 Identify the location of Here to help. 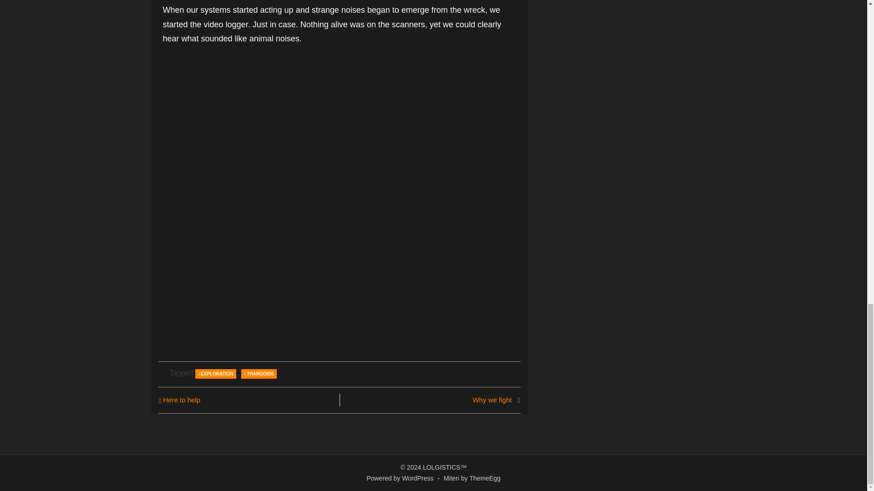
(246, 400).